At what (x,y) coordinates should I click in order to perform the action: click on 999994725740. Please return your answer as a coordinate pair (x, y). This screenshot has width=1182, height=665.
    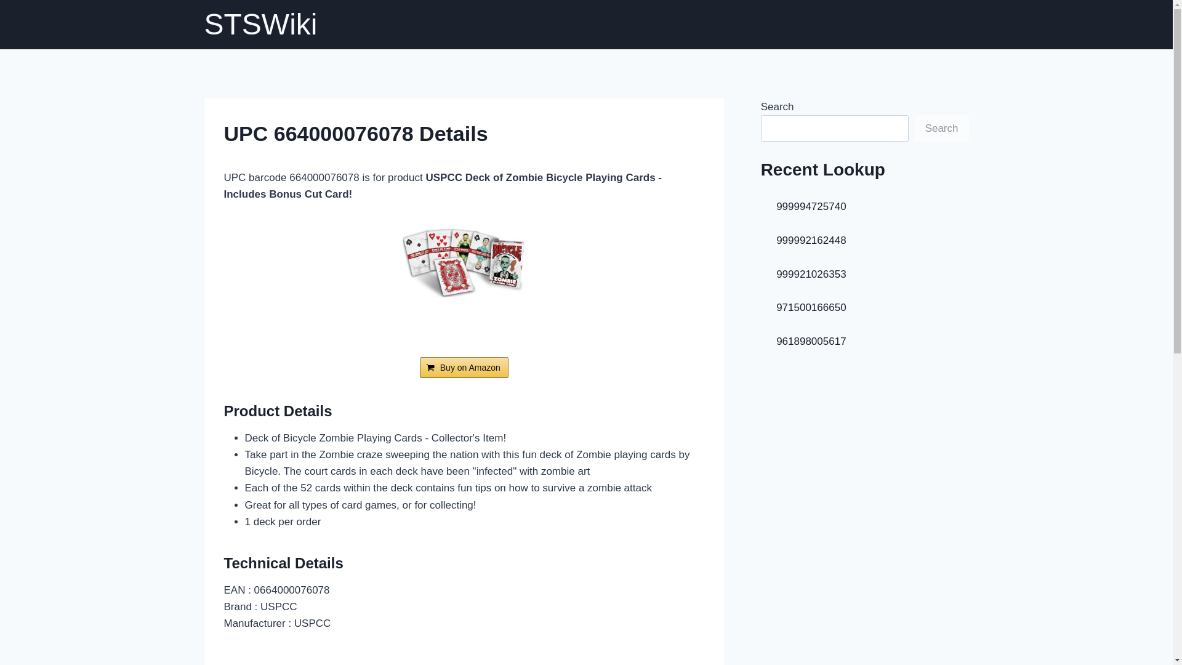
    Looking at the image, I should click on (811, 206).